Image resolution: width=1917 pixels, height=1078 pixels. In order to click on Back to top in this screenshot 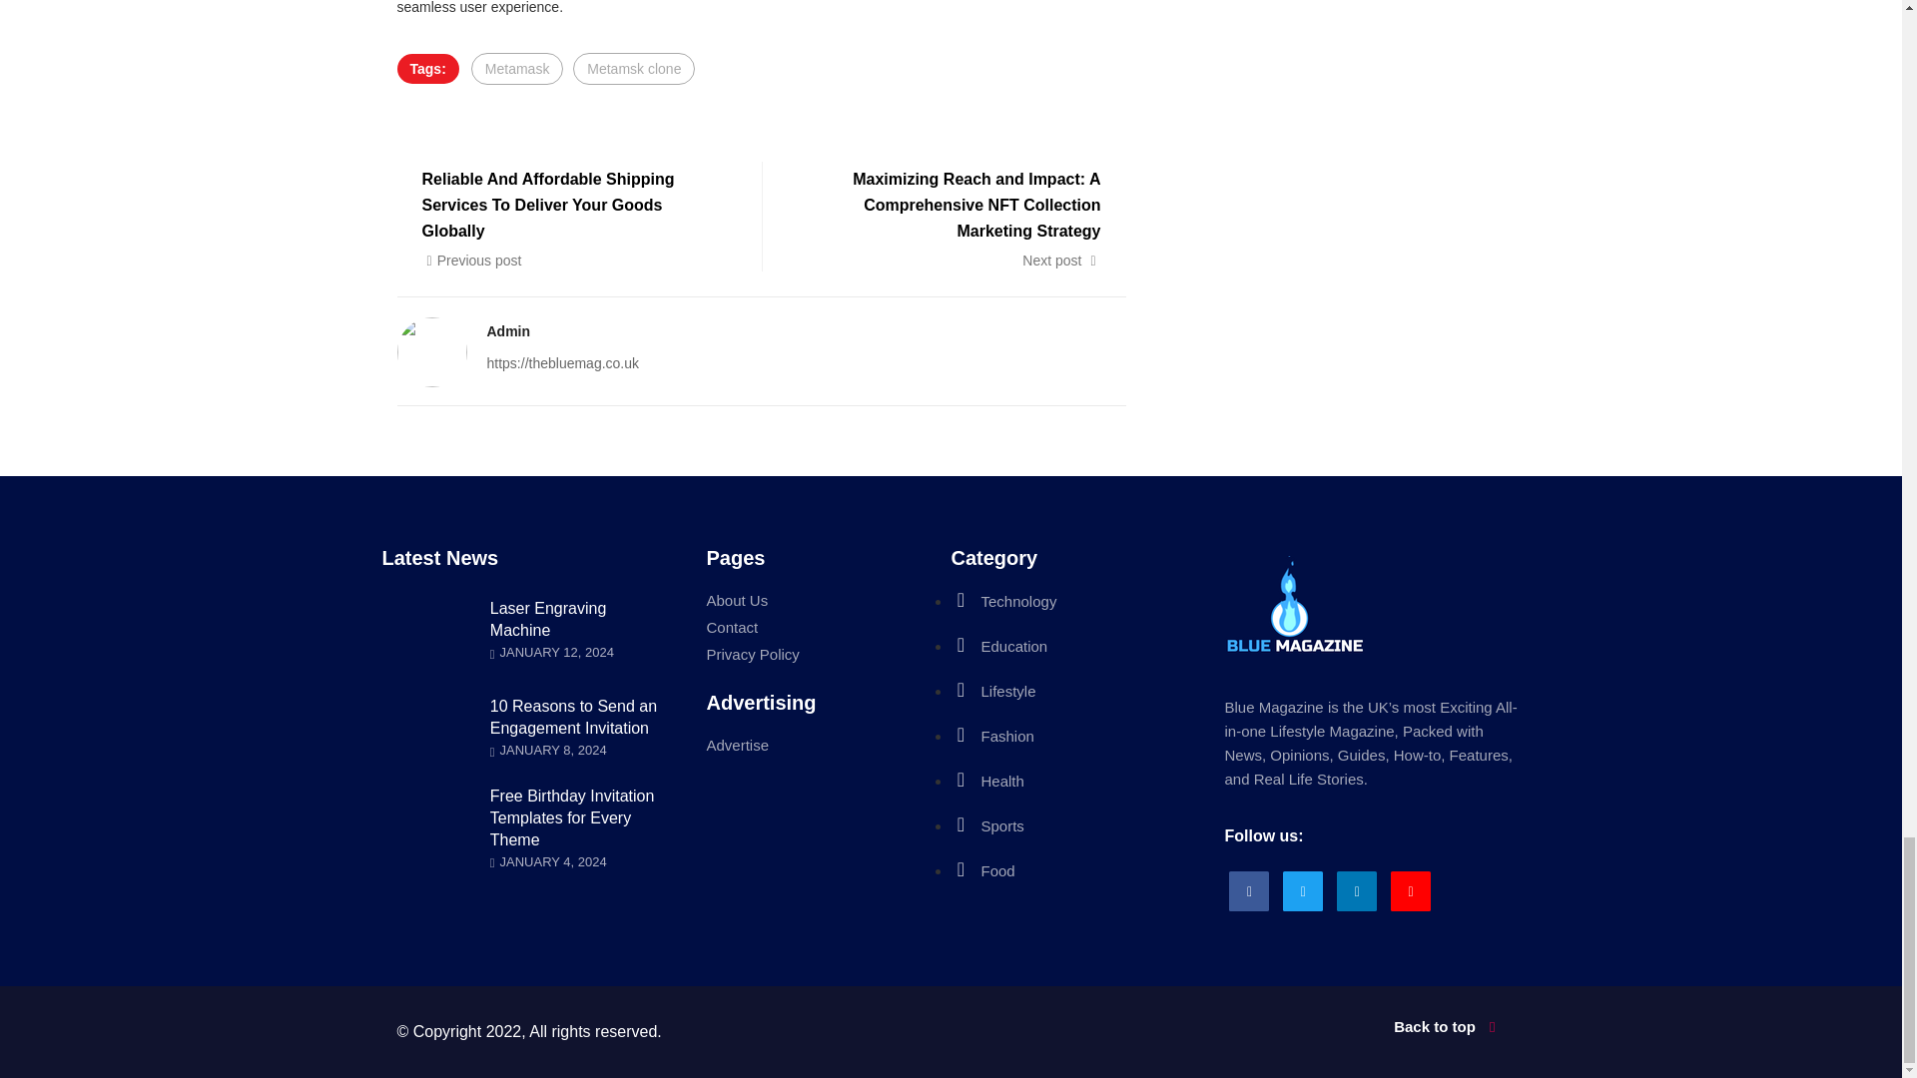, I will do `click(1235, 1027)`.